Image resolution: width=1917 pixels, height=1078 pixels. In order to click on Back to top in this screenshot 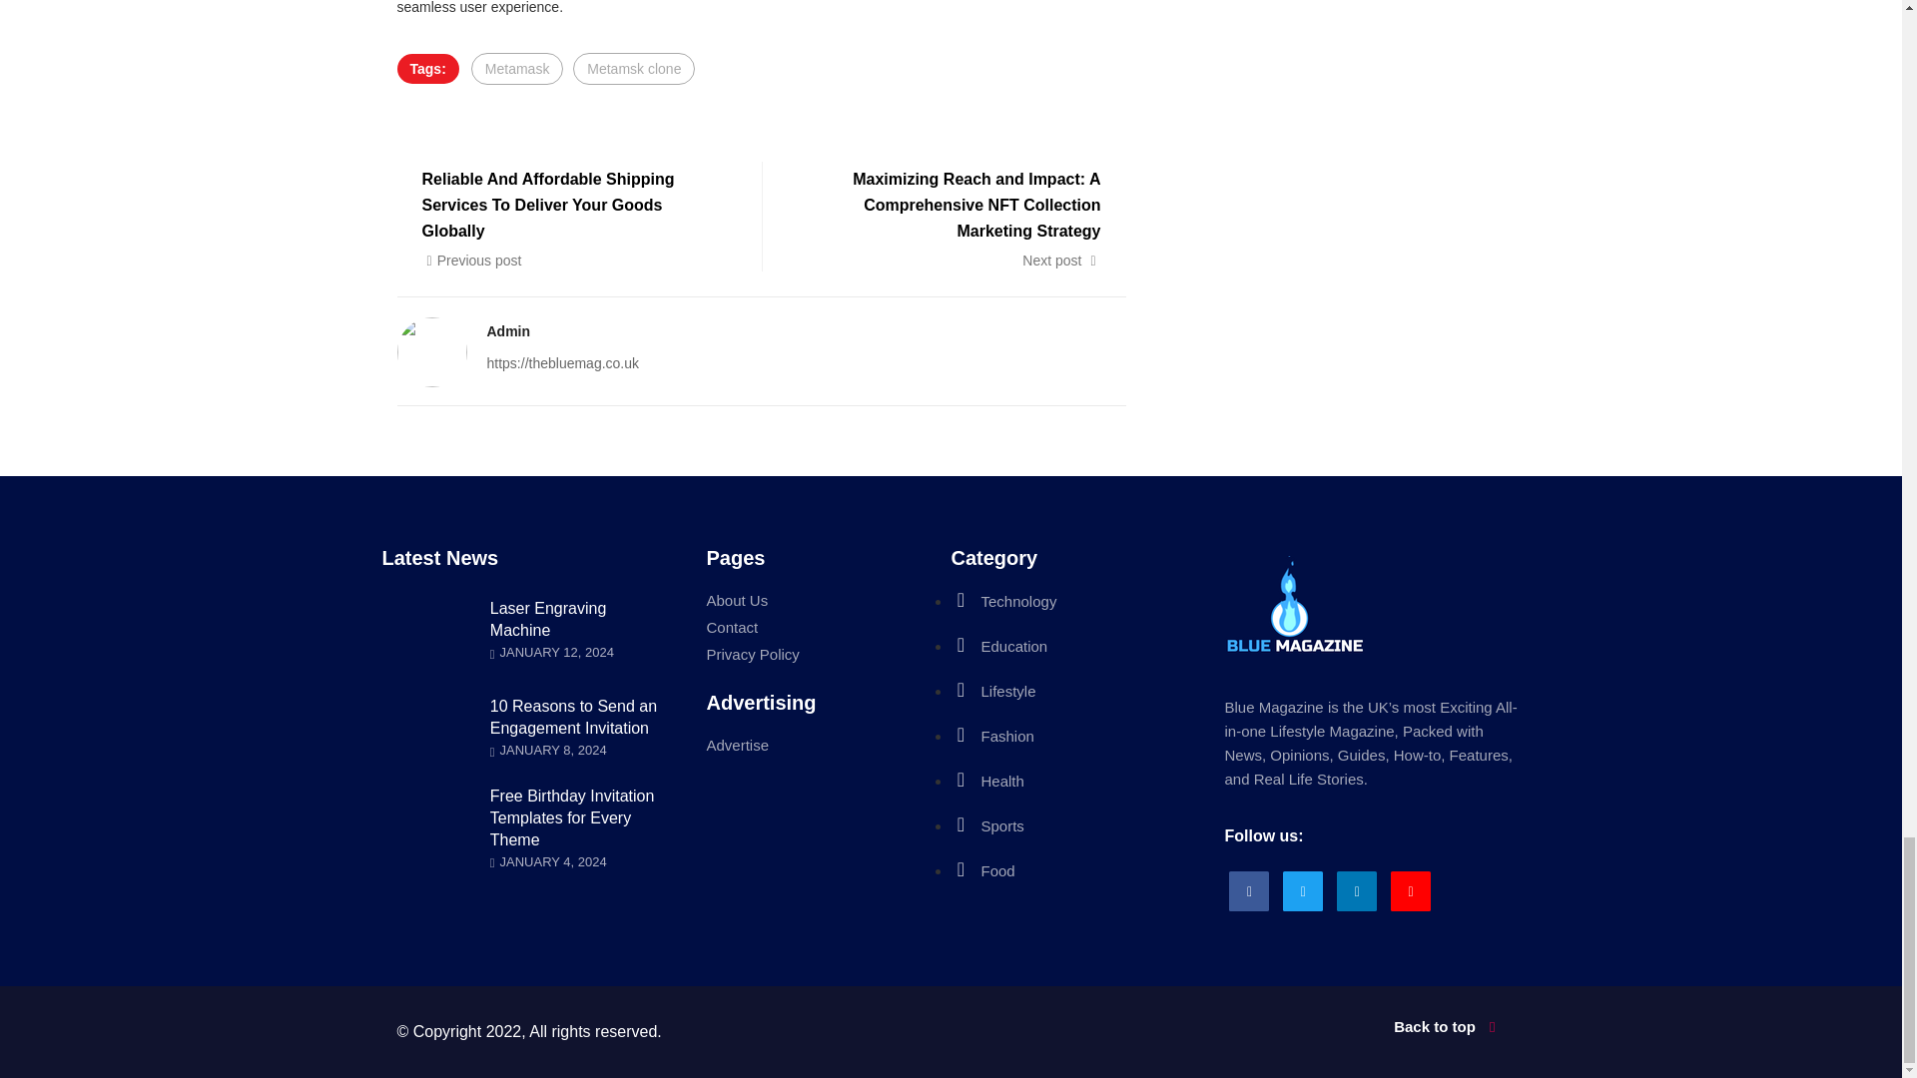, I will do `click(1235, 1027)`.